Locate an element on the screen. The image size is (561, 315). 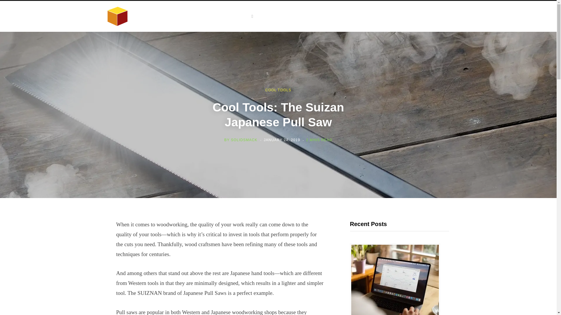
TOPICS is located at coordinates (243, 16).